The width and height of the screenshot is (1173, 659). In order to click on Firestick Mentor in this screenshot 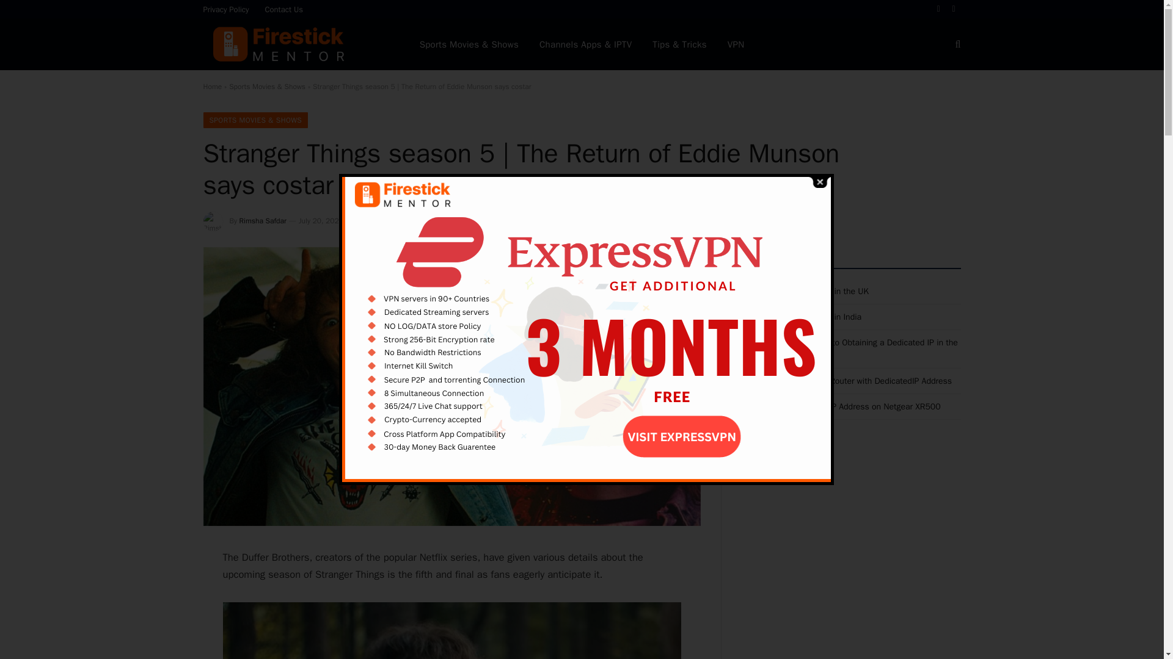, I will do `click(280, 44)`.